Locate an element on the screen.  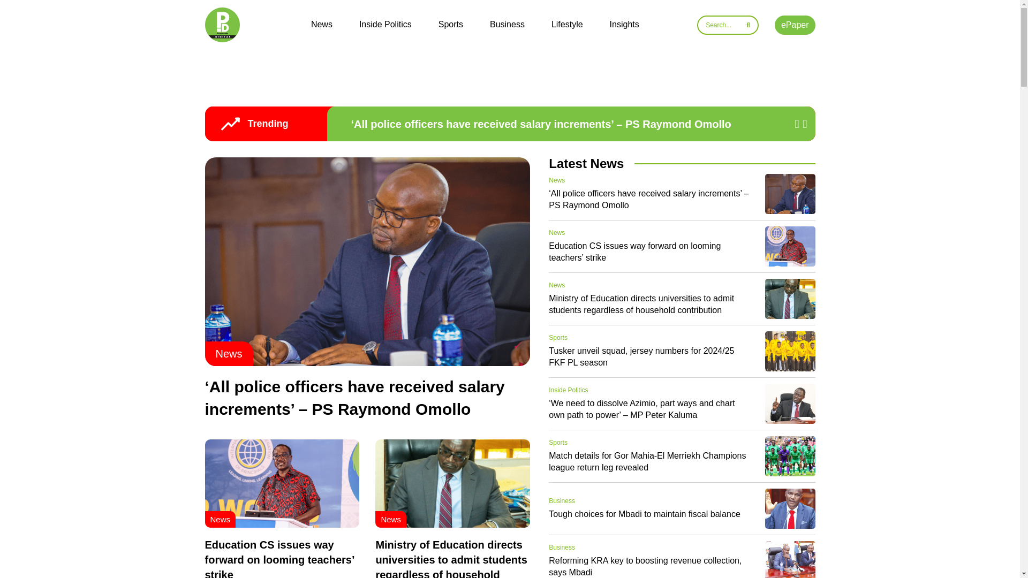
News is located at coordinates (557, 180).